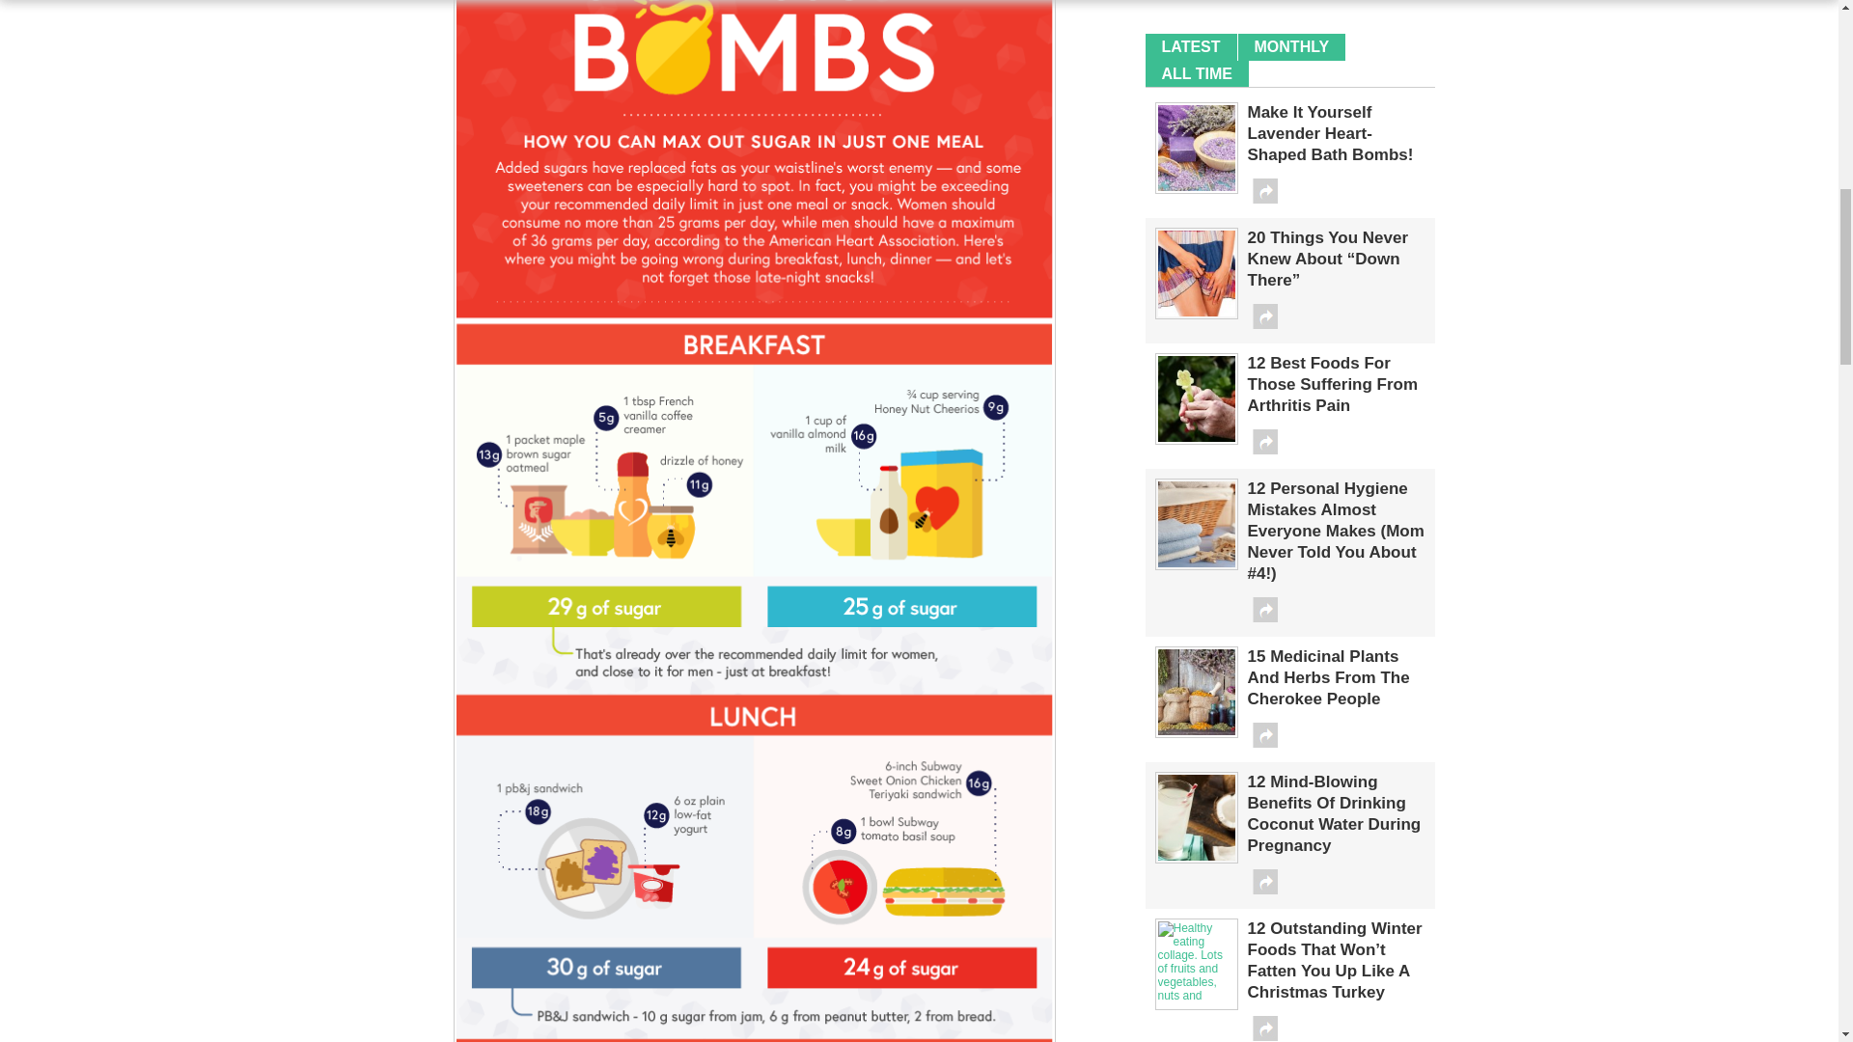 This screenshot has width=1853, height=1042. Describe the element at coordinates (1197, 186) in the screenshot. I see `Make It Yourself Lavender Heart-Shaped Bath Bombs!` at that location.